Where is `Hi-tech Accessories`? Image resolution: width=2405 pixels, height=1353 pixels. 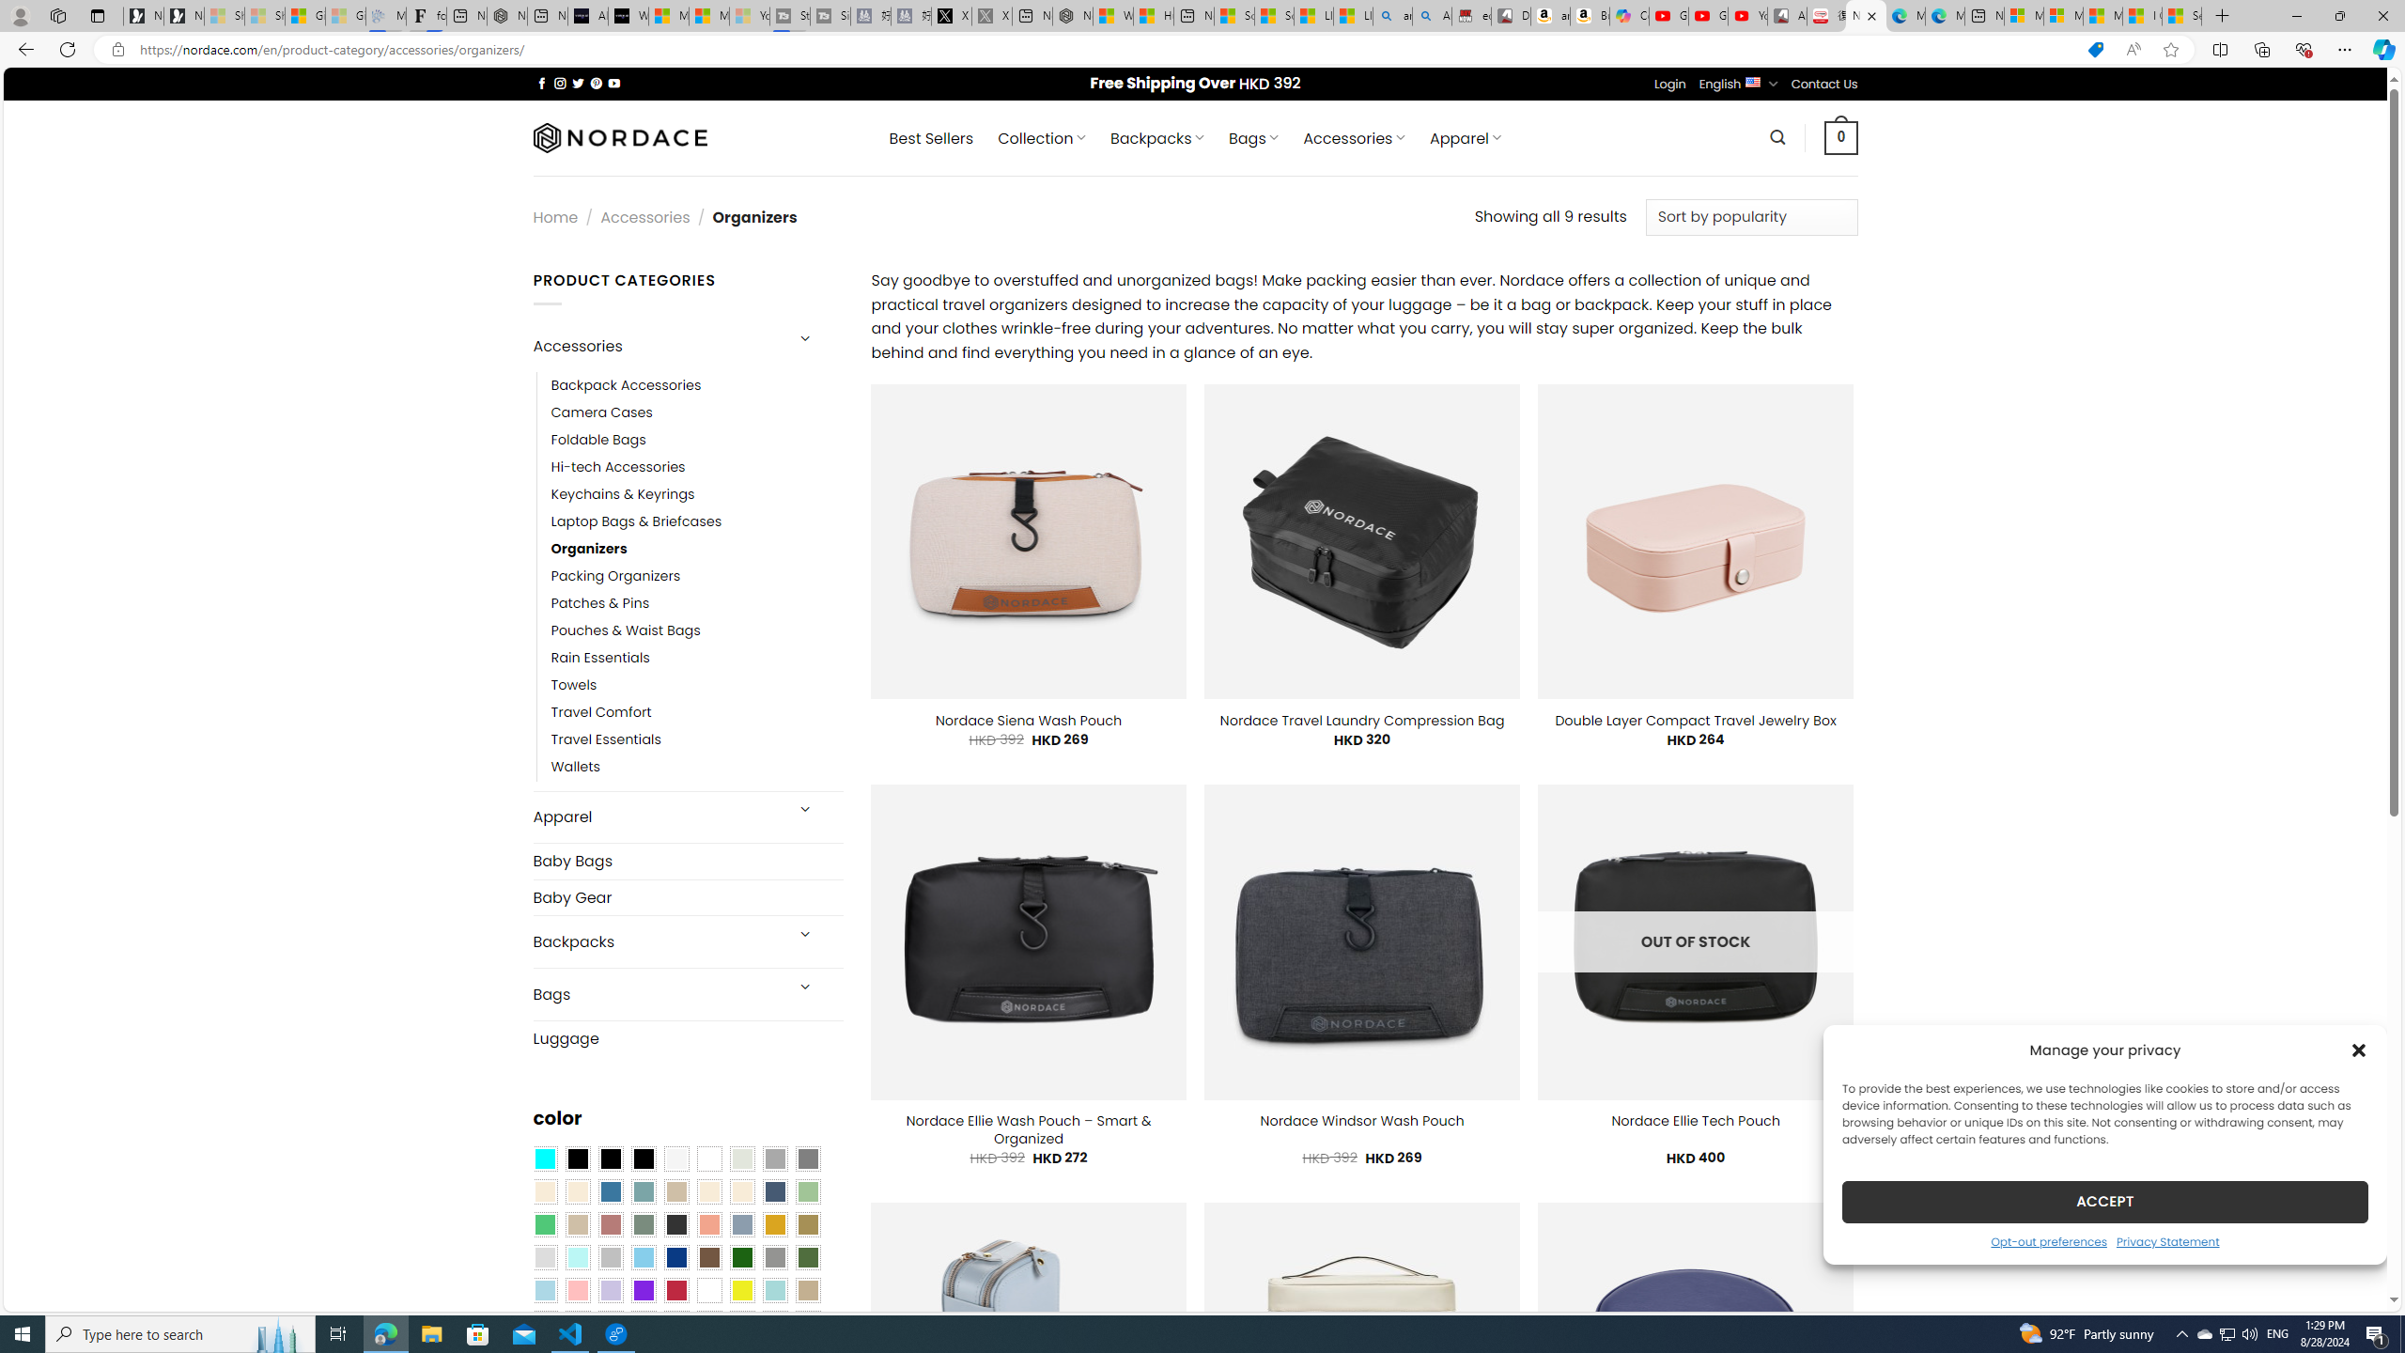 Hi-tech Accessories is located at coordinates (618, 467).